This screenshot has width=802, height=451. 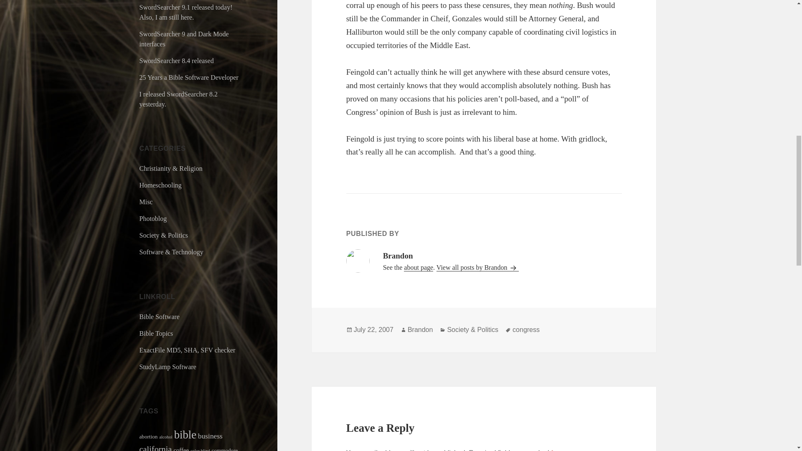 I want to click on Bible Topics, so click(x=156, y=333).